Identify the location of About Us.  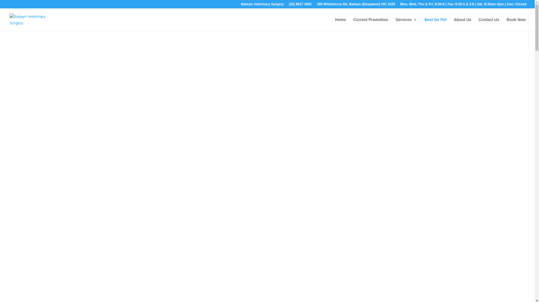
(463, 24).